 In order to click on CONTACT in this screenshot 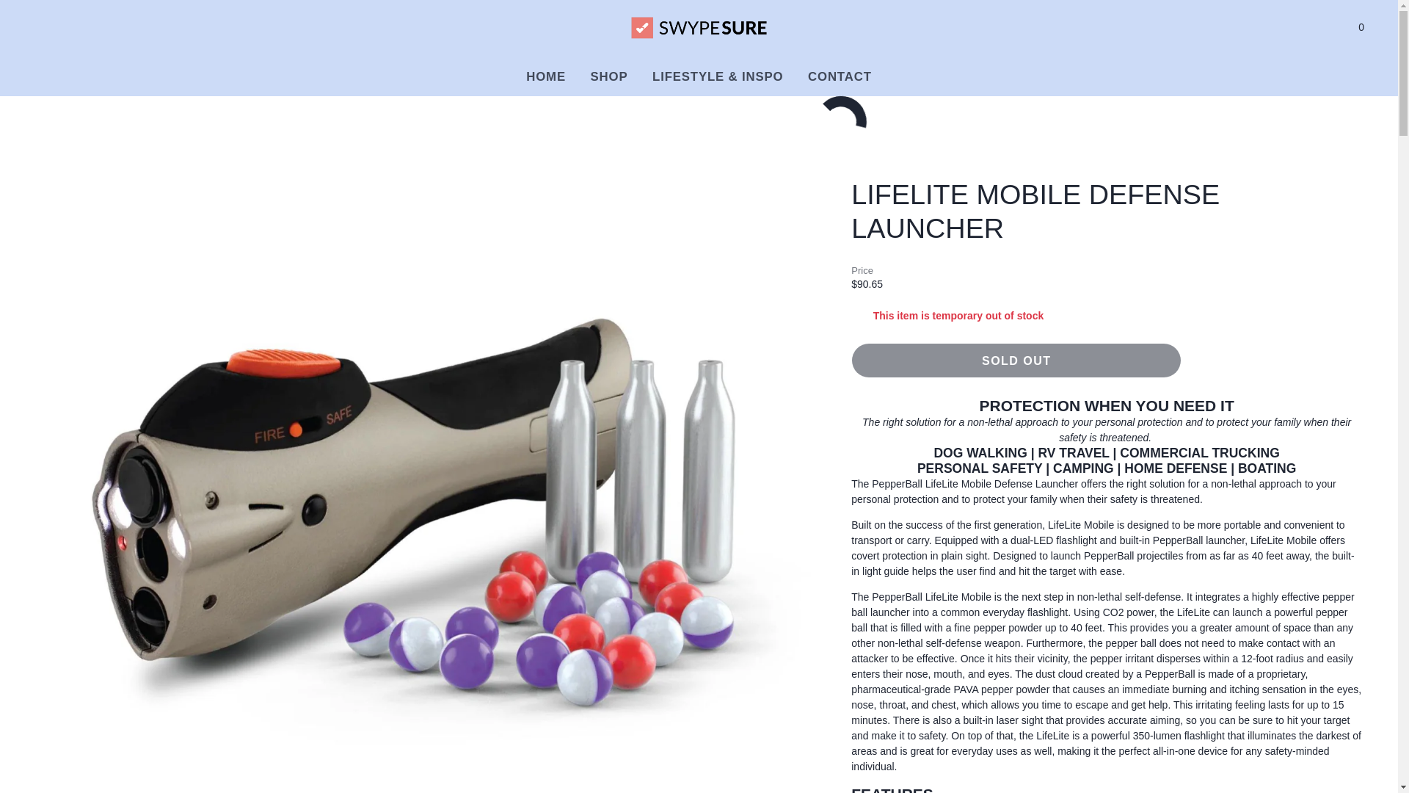, I will do `click(609, 76)`.